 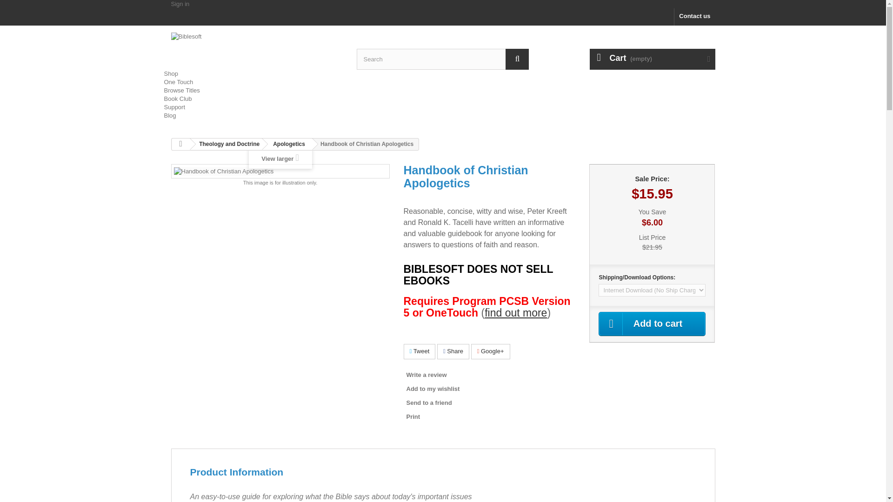 What do you see at coordinates (515, 312) in the screenshot?
I see `find out more` at bounding box center [515, 312].